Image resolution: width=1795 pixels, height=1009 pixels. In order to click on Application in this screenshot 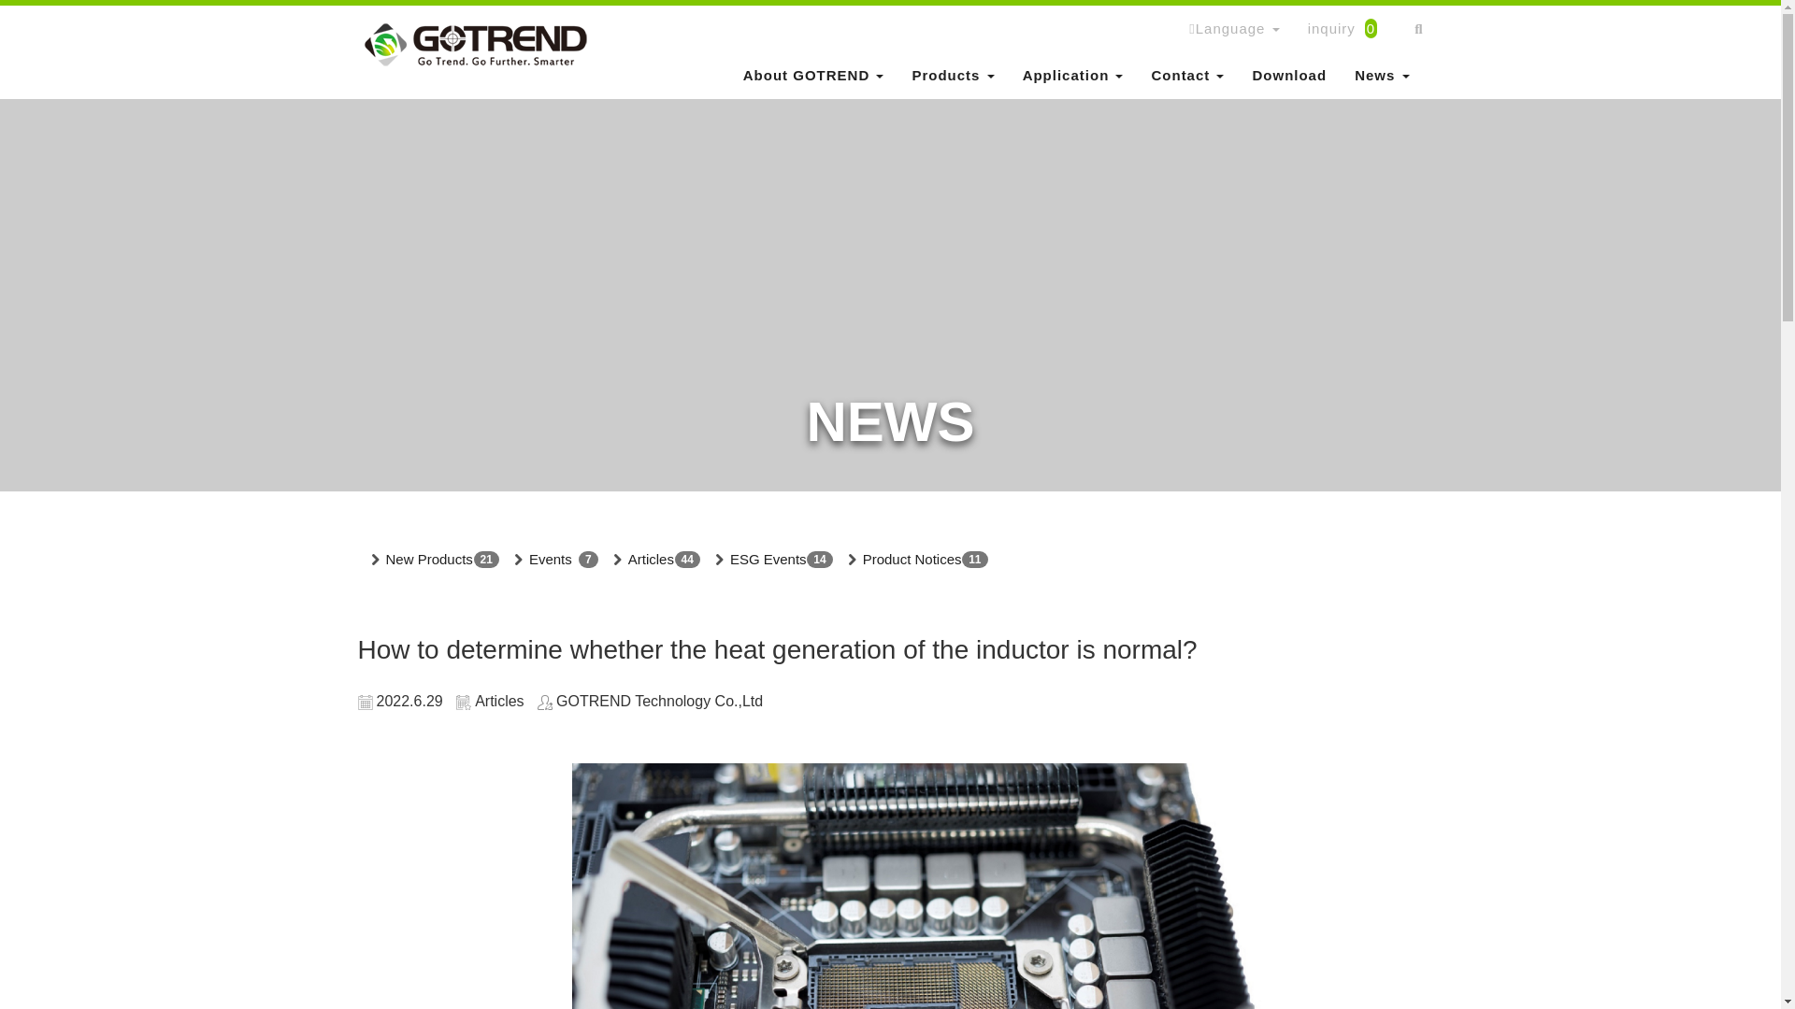, I will do `click(1073, 75)`.